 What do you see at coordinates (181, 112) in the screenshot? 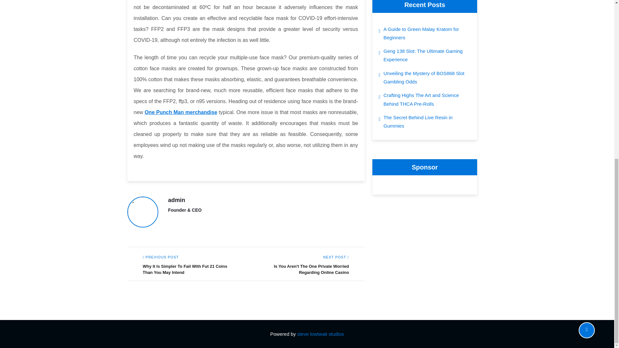
I see `One Punch Man merchandise` at bounding box center [181, 112].